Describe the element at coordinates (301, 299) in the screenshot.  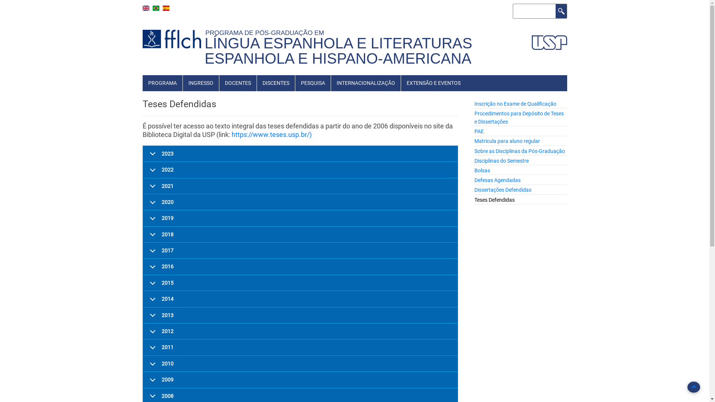
I see `2014` at that location.